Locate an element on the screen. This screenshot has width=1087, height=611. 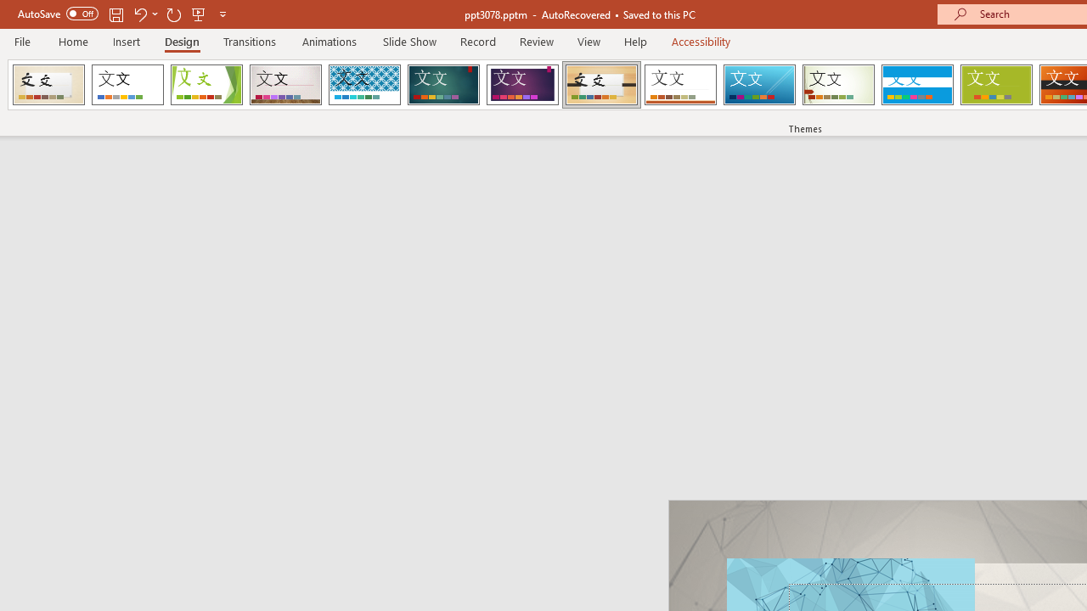
Wisp is located at coordinates (838, 85).